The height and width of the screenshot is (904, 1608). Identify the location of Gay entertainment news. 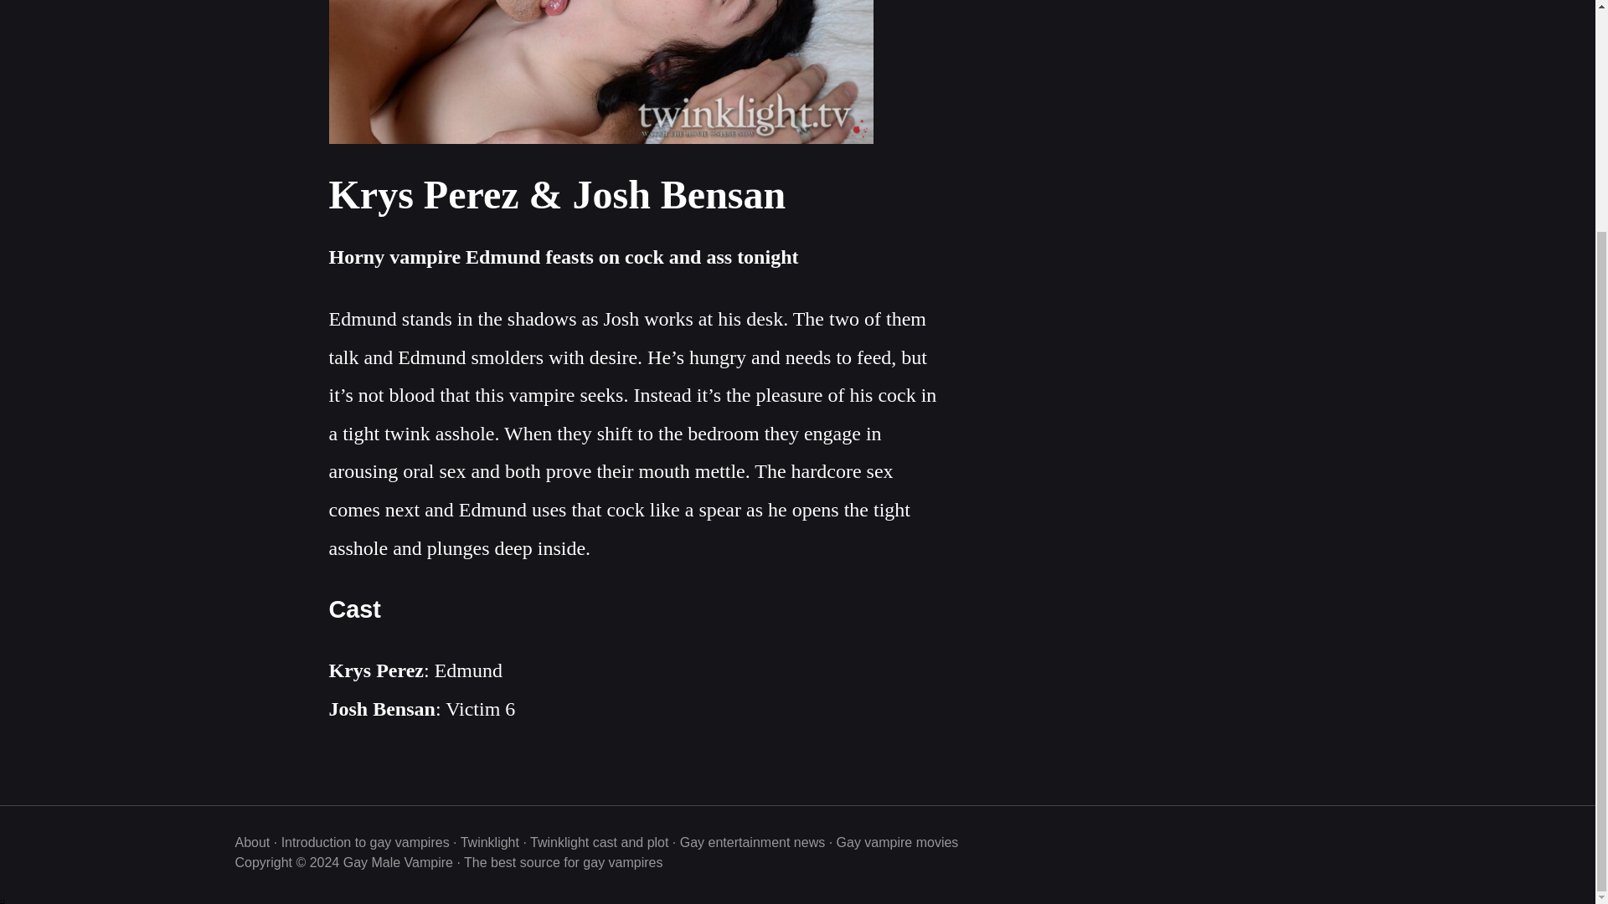
(752, 842).